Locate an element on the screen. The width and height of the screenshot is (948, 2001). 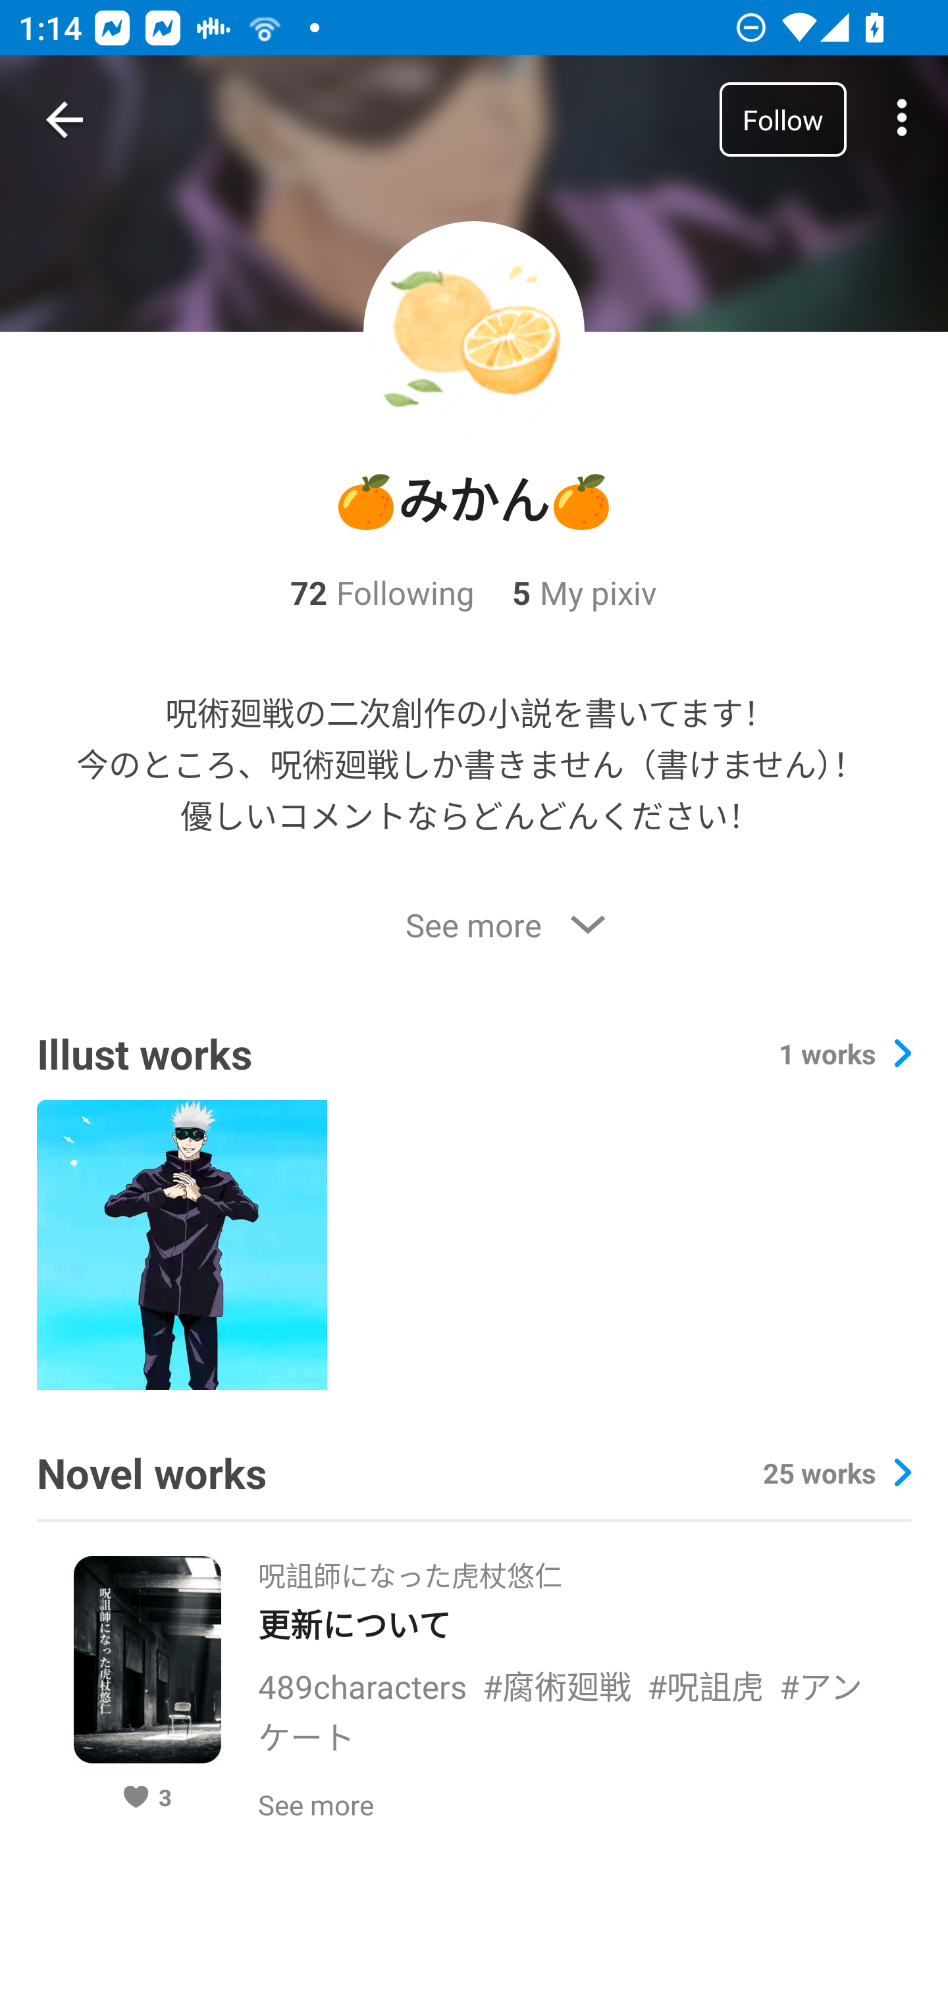
See more is located at coordinates (474, 924).